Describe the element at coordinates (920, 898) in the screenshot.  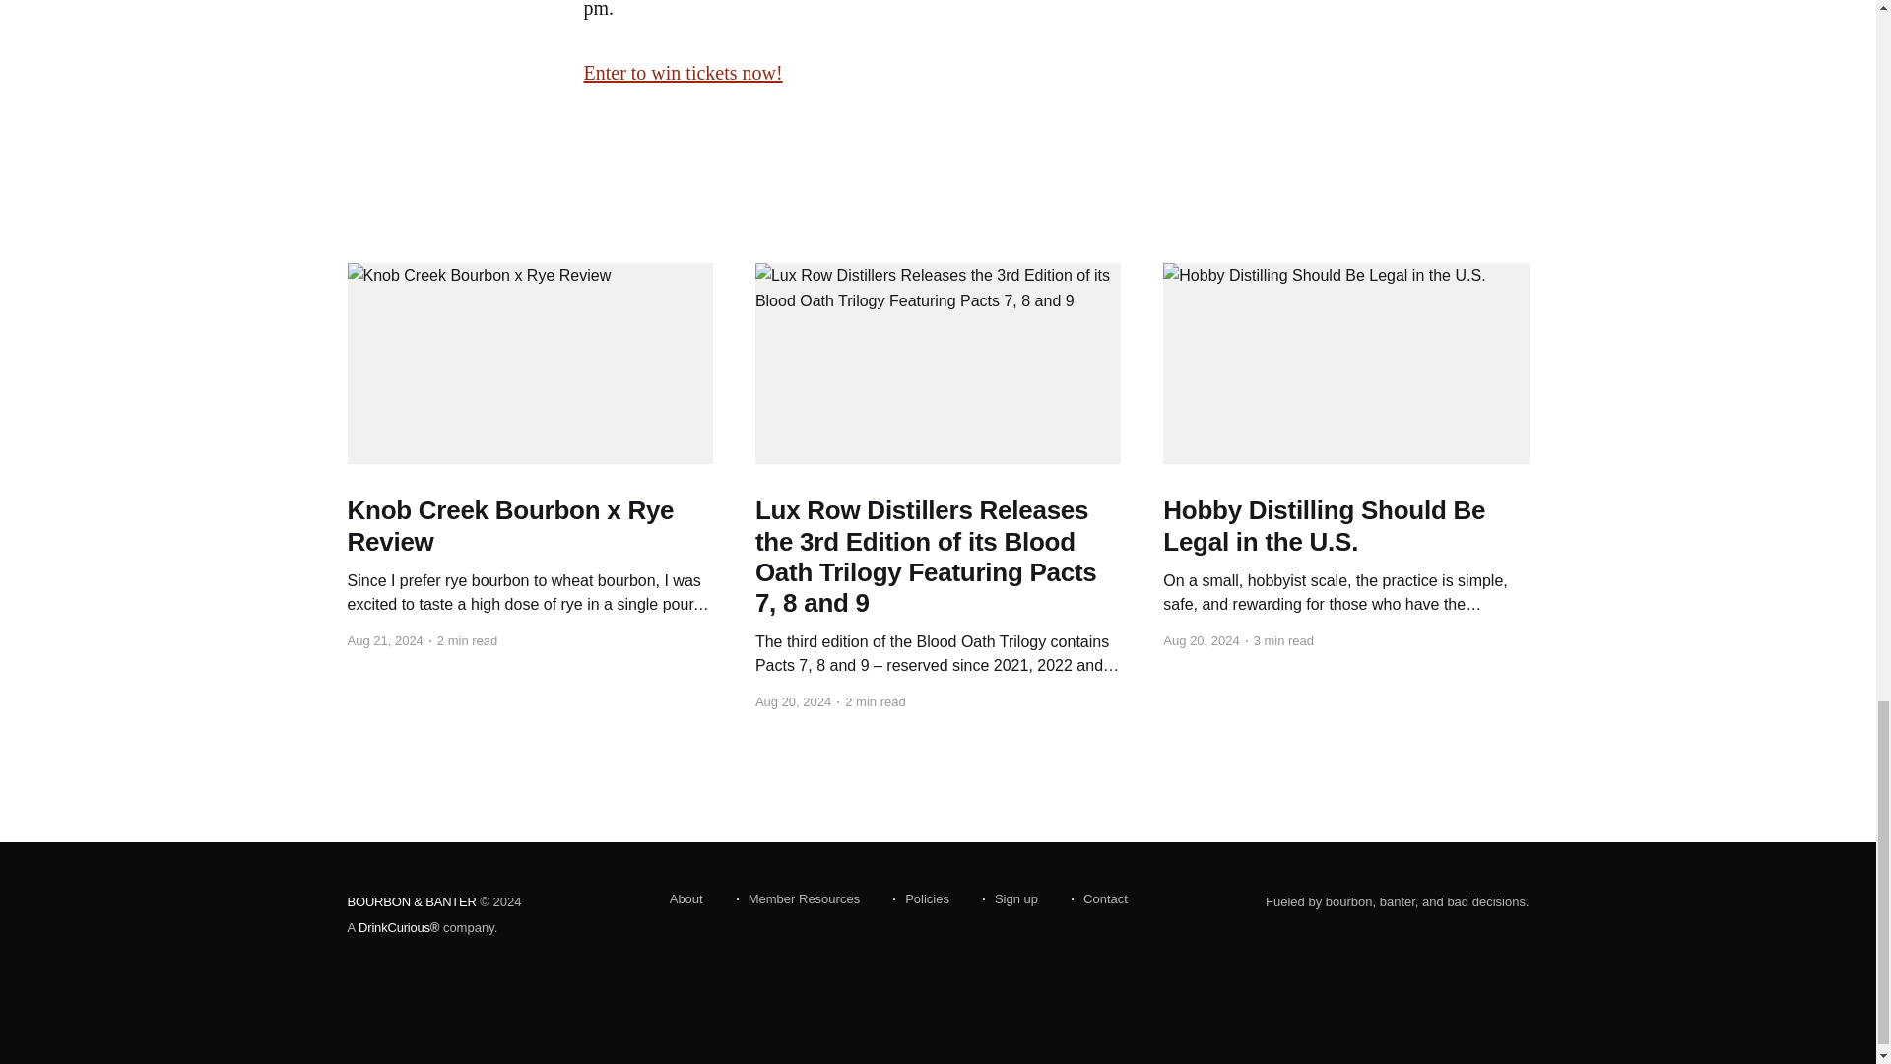
I see `Policies` at that location.